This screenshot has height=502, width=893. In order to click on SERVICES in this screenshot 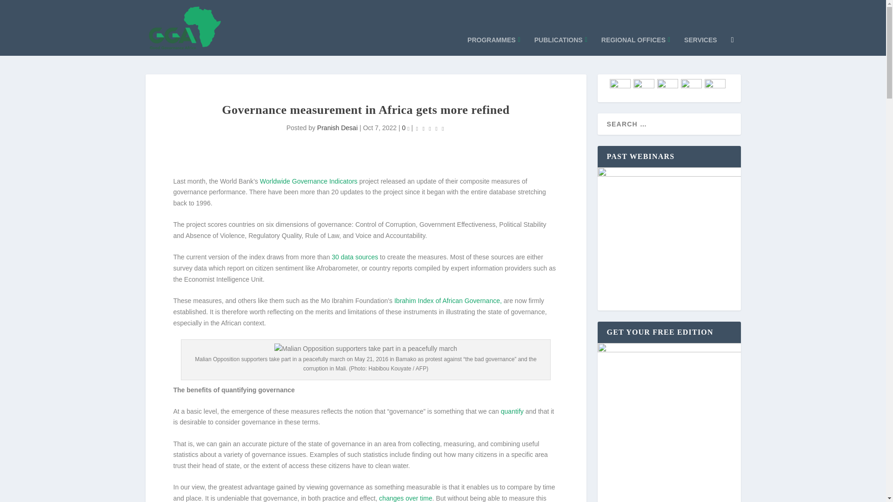, I will do `click(700, 42)`.